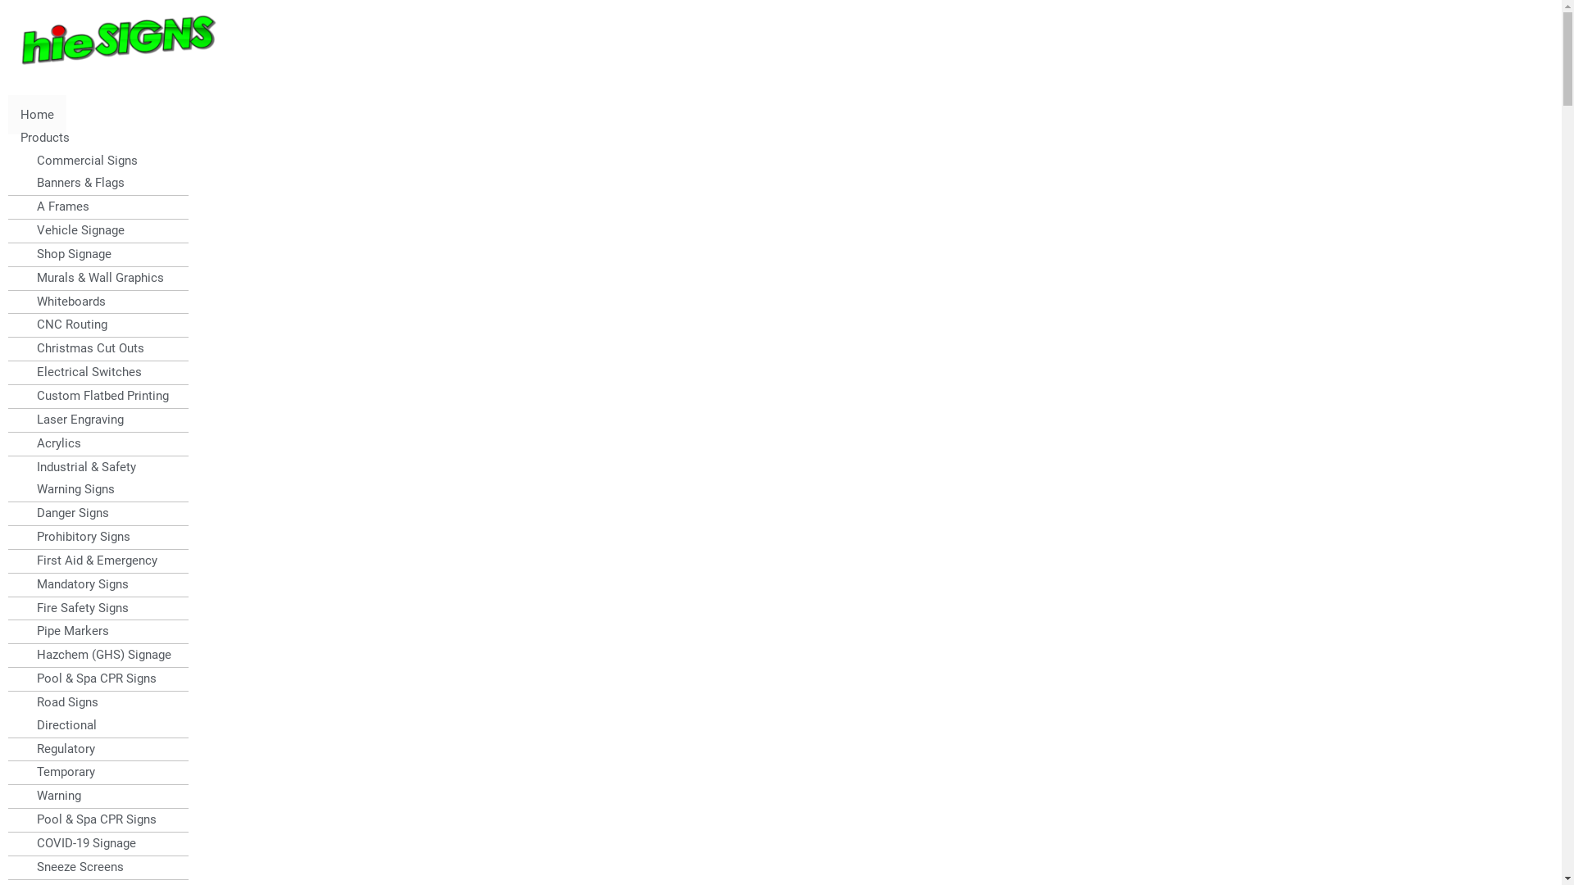  What do you see at coordinates (65, 513) in the screenshot?
I see `Danger Signs` at bounding box center [65, 513].